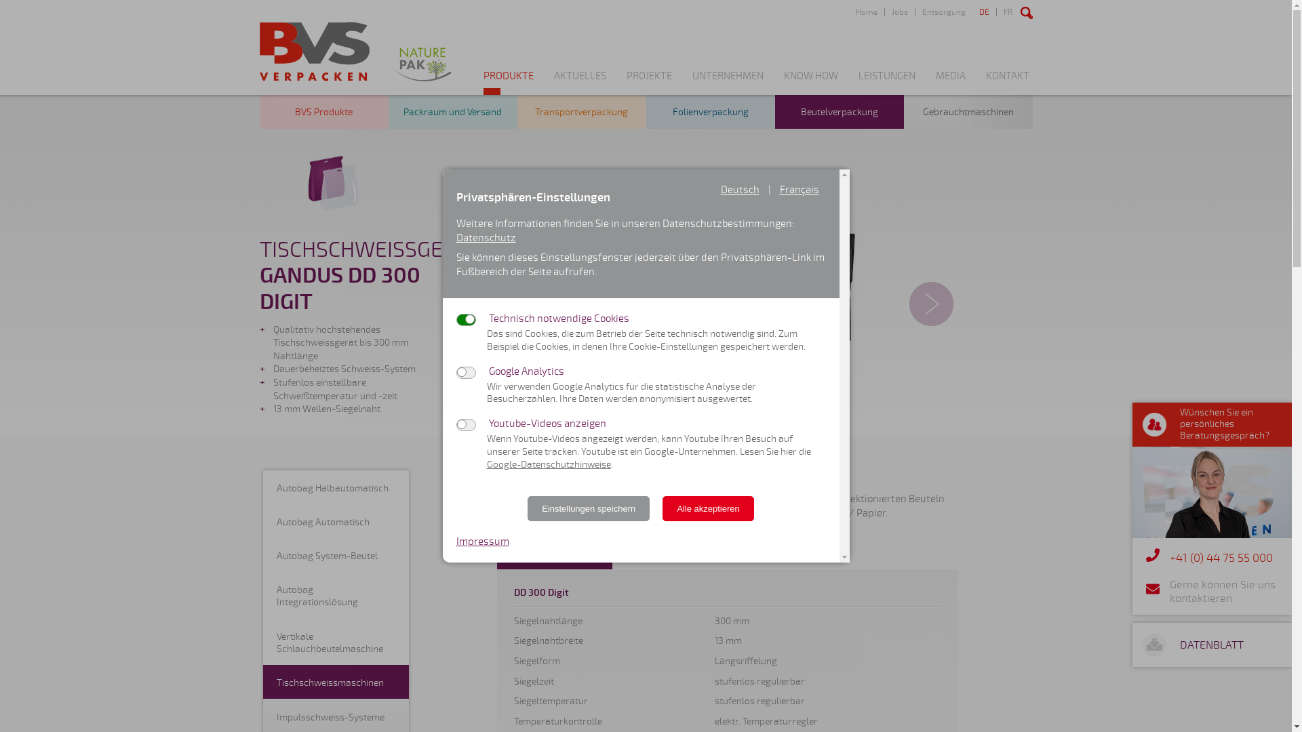  What do you see at coordinates (530, 304) in the screenshot?
I see `Previous` at bounding box center [530, 304].